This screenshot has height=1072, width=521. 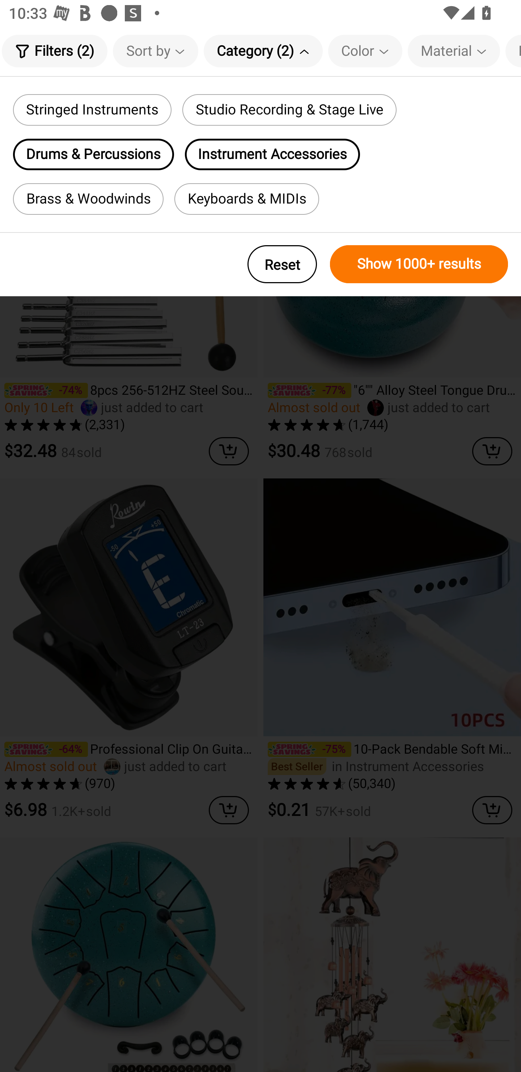 I want to click on Studio Recording & Stage Live, so click(x=289, y=110).